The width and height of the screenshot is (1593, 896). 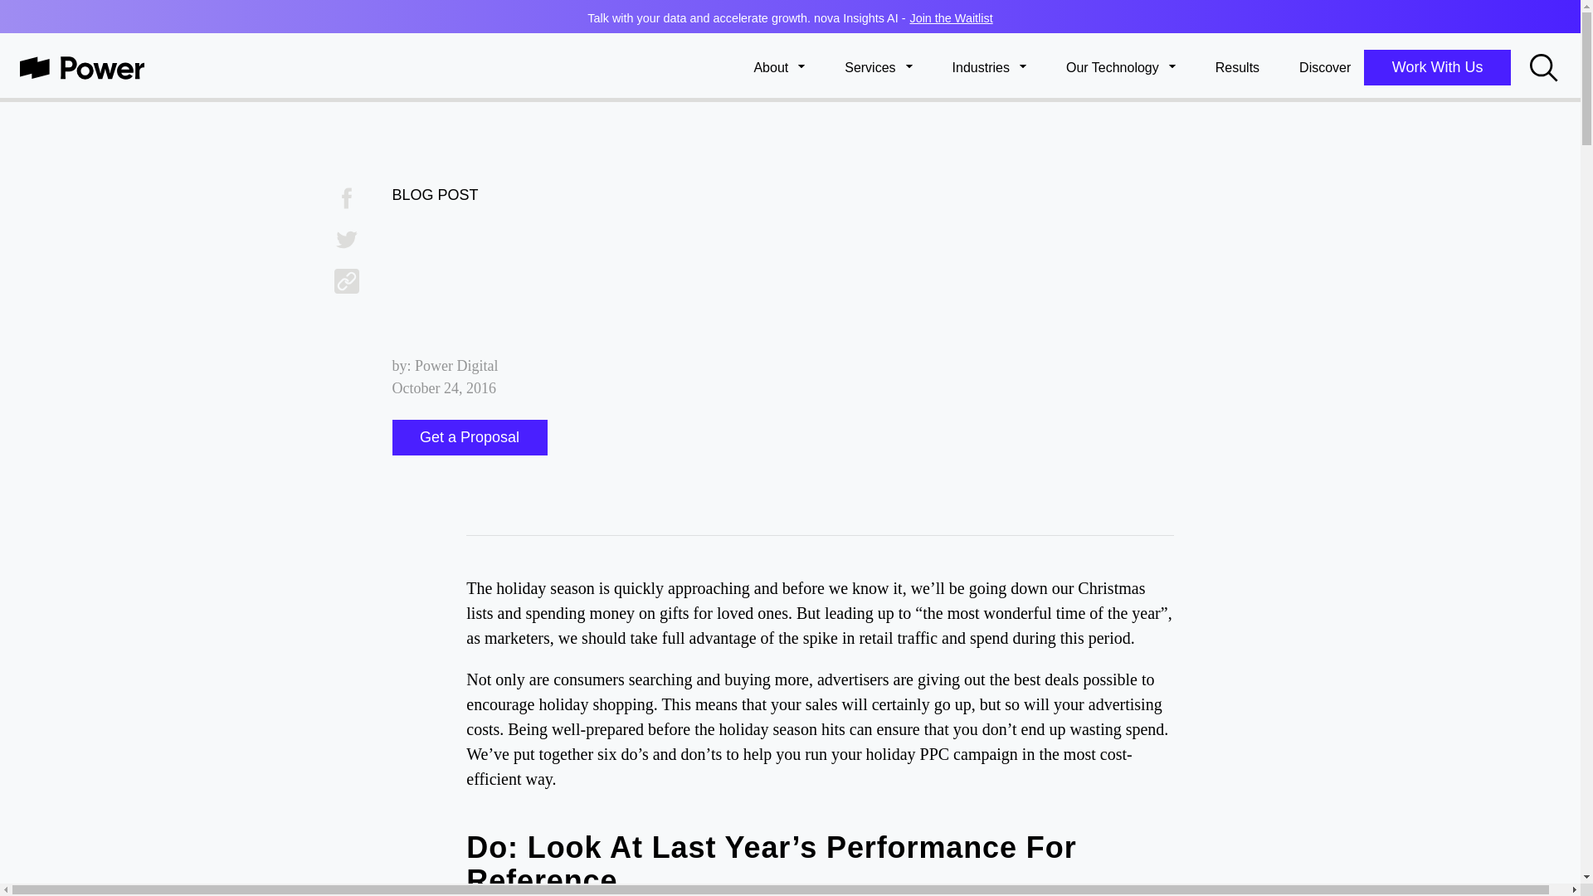 I want to click on Join the Waitlist, so click(x=951, y=18).